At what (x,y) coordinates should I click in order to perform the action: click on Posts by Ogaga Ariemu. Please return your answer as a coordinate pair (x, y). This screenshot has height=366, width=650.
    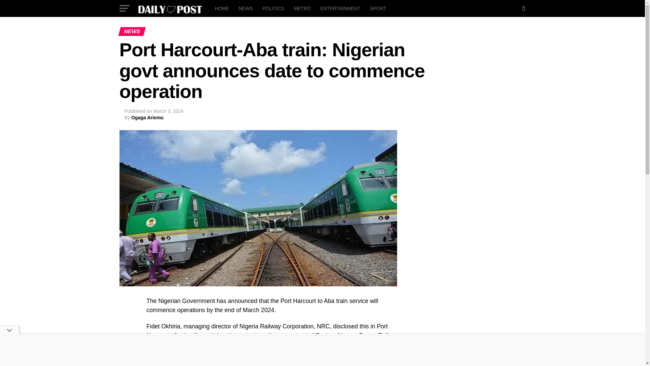
    Looking at the image, I should click on (147, 118).